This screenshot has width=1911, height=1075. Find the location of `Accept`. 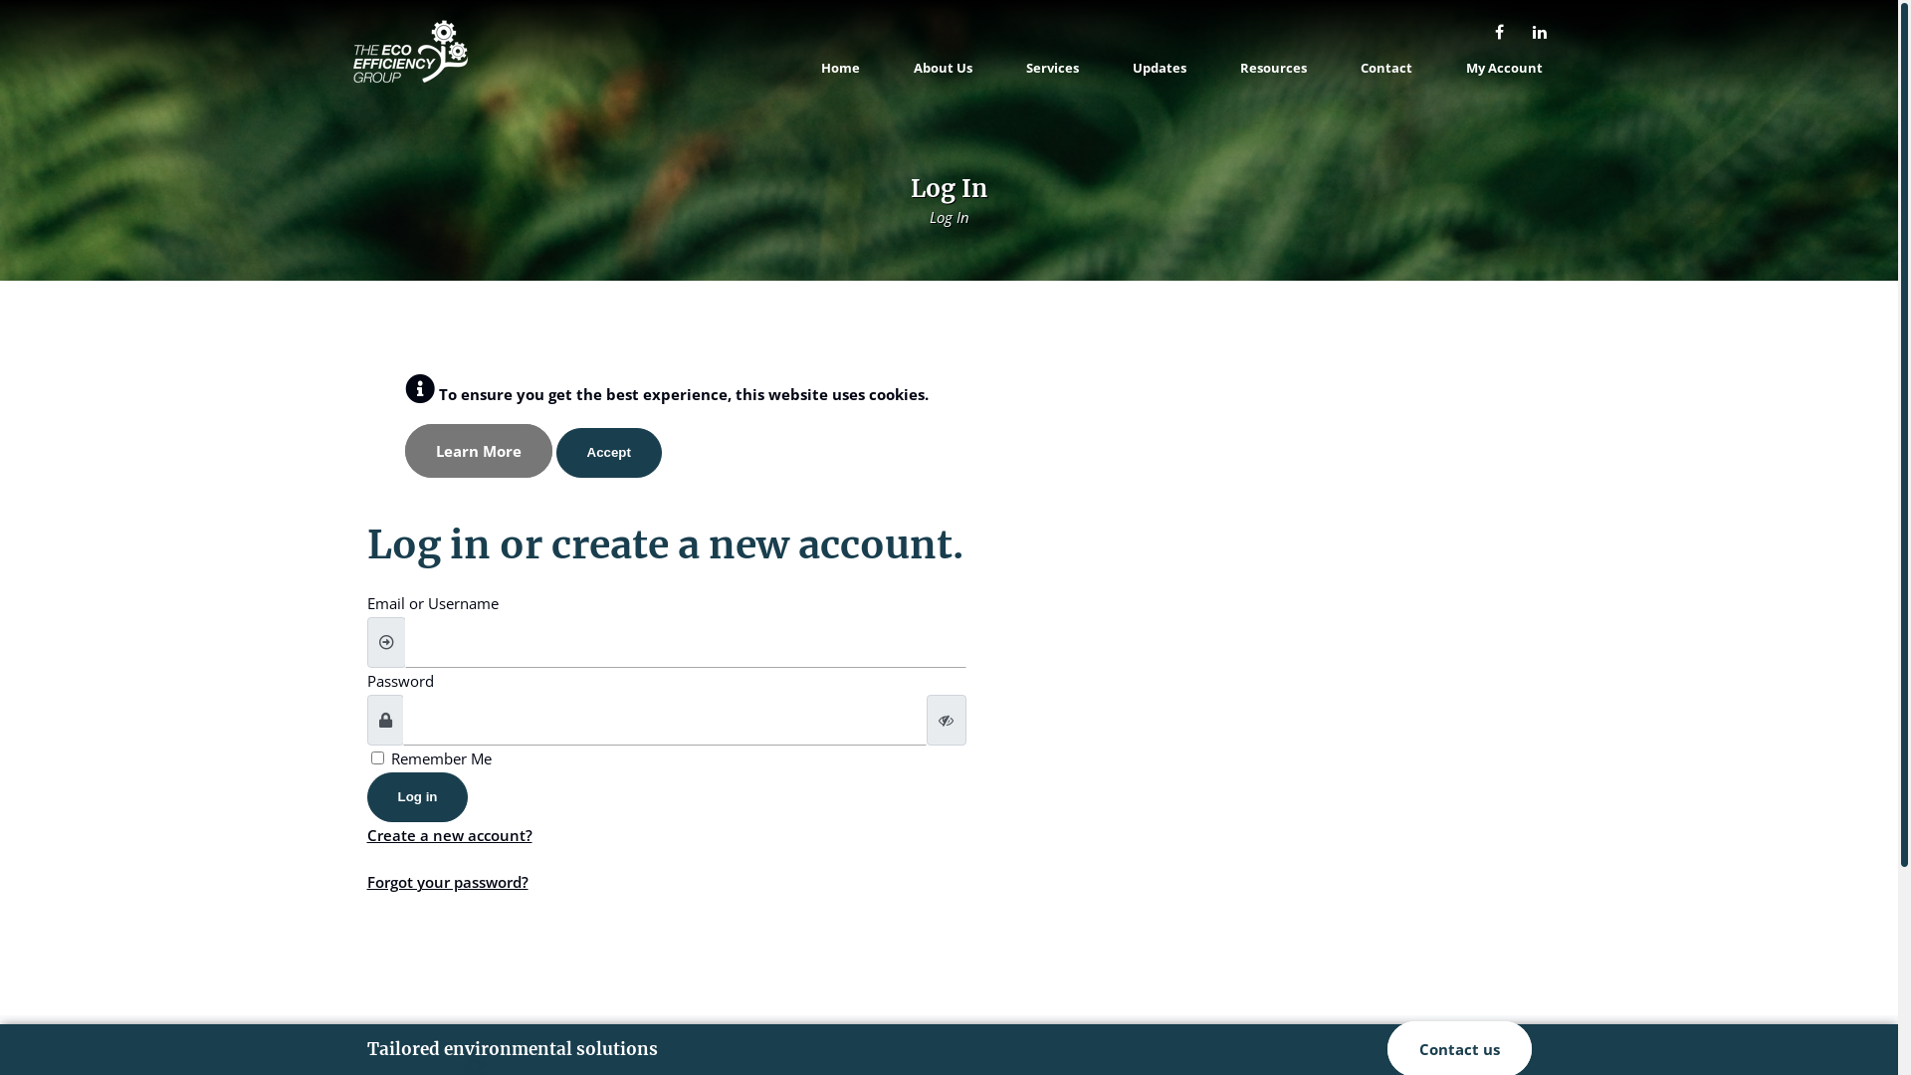

Accept is located at coordinates (608, 453).